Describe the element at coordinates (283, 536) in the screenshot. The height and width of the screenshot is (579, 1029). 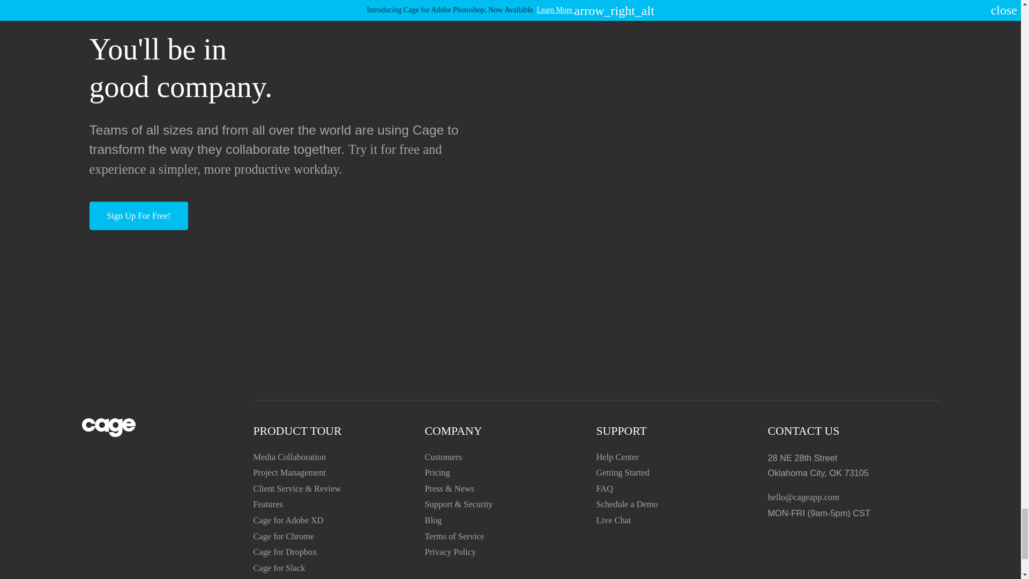
I see `Cage Chrome Extension` at that location.